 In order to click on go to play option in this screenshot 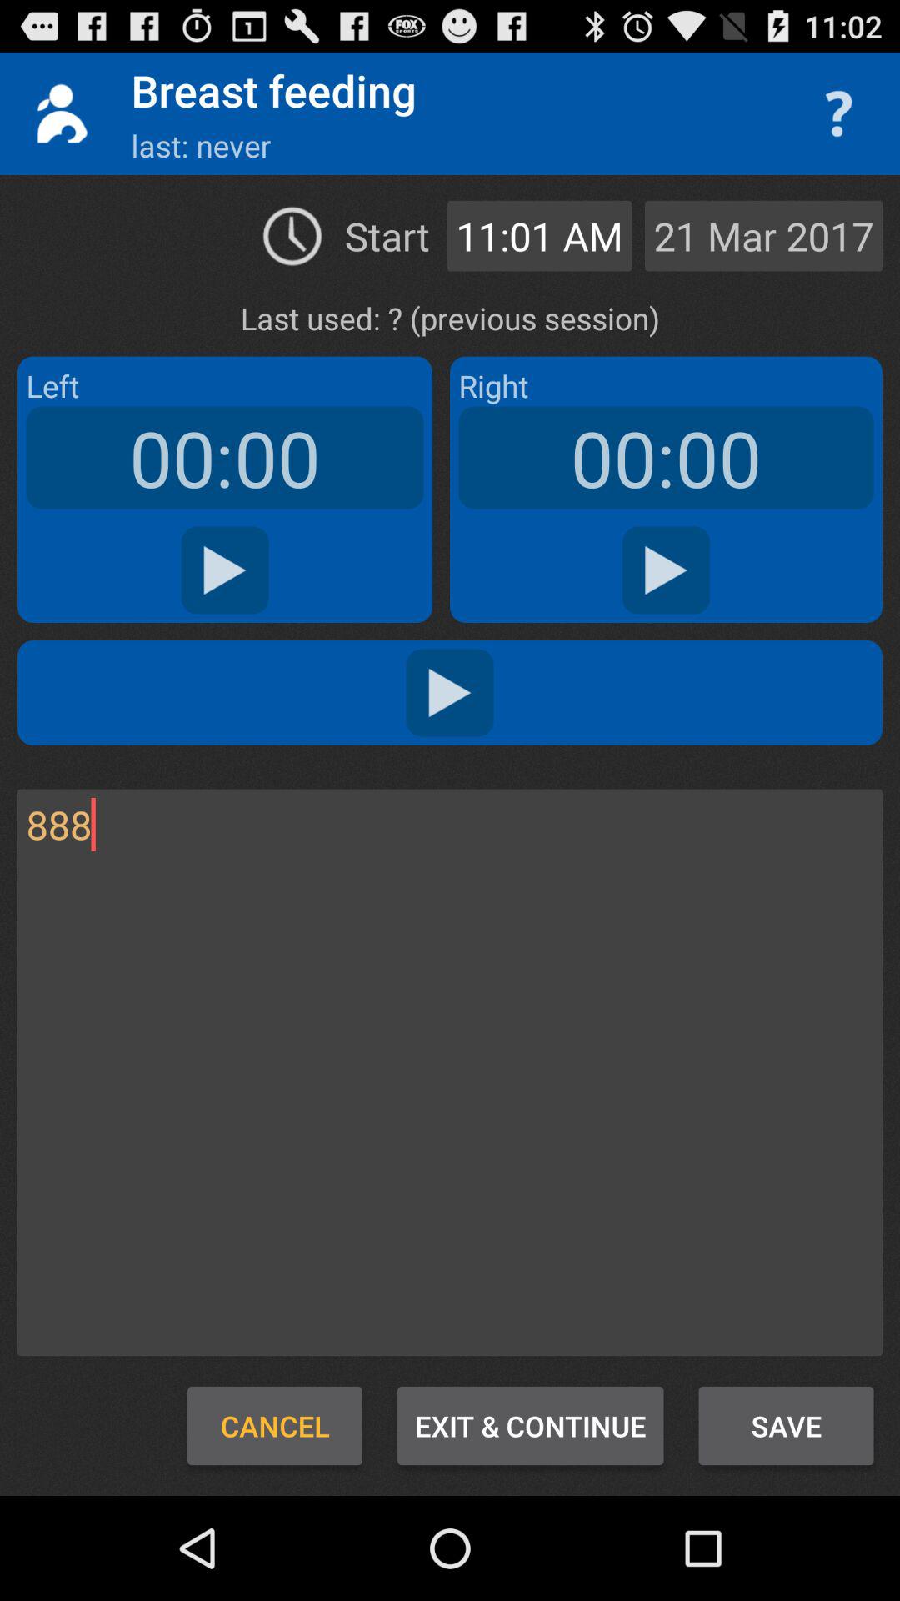, I will do `click(225, 570)`.